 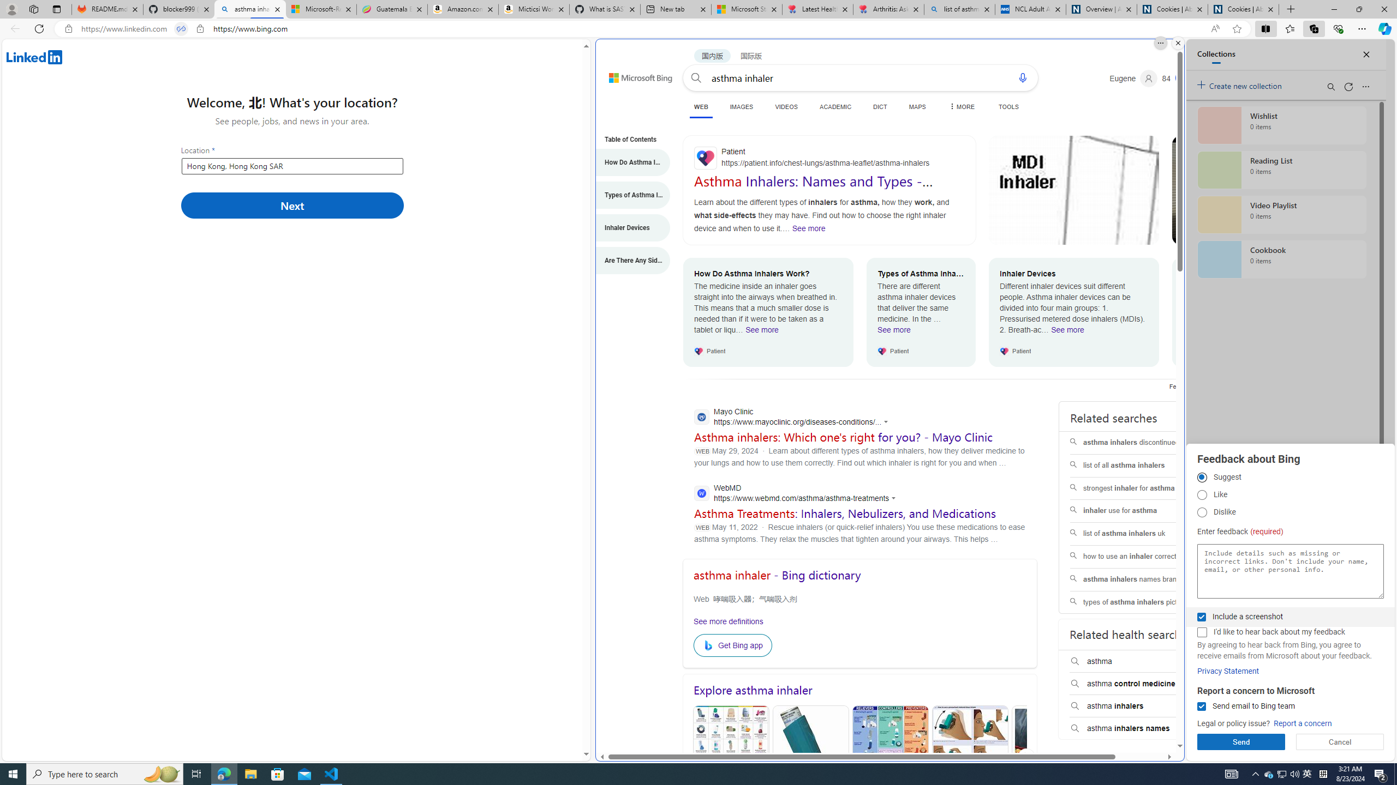 I want to click on See more definitions, so click(x=727, y=621).